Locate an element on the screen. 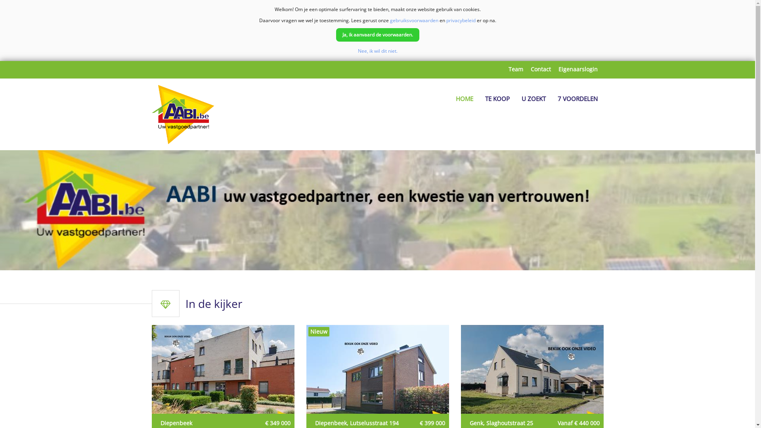  Team is located at coordinates (515, 70).